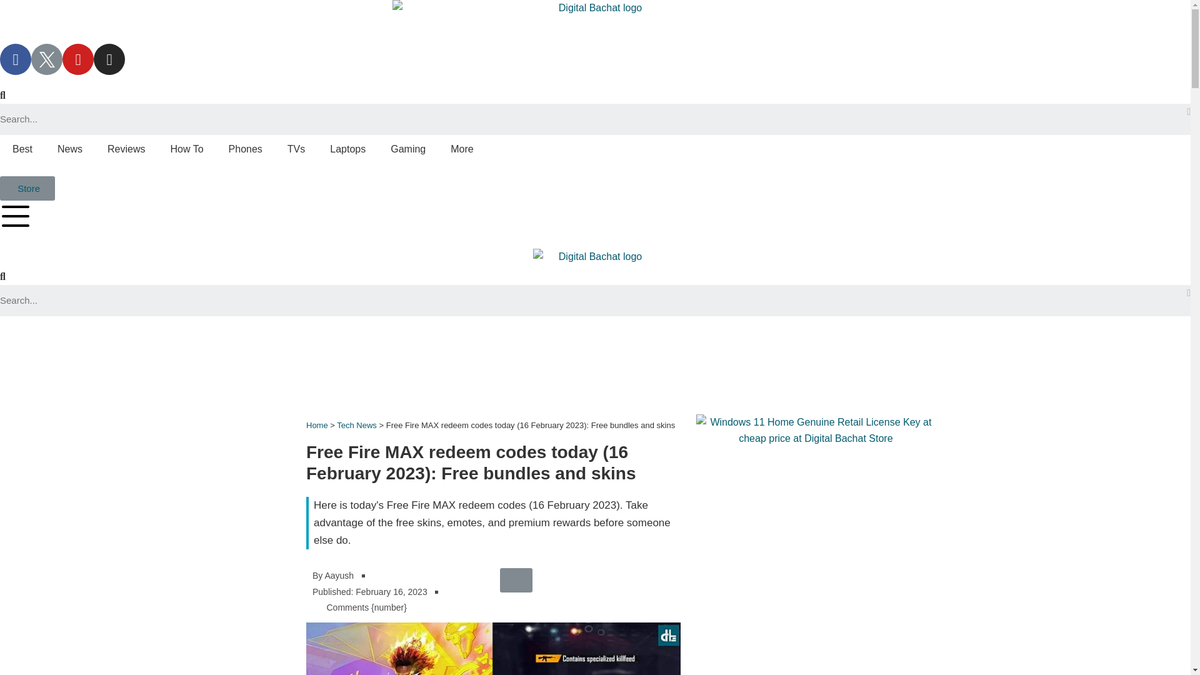 The image size is (1200, 675). Describe the element at coordinates (126, 149) in the screenshot. I see `Reviews` at that location.